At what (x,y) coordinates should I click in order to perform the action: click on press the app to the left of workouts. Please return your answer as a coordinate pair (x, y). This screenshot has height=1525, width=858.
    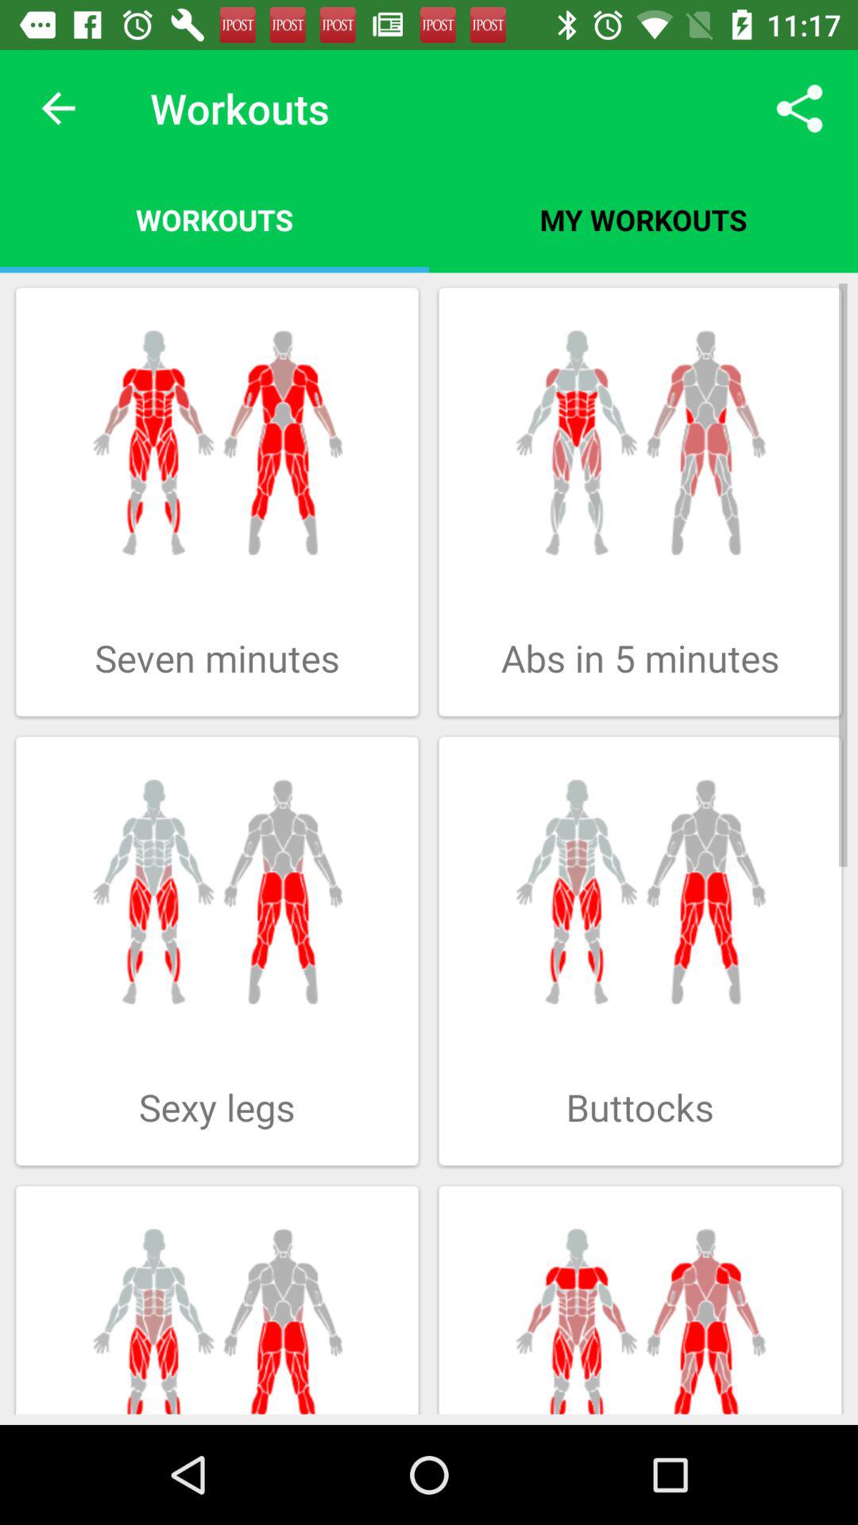
    Looking at the image, I should click on (58, 108).